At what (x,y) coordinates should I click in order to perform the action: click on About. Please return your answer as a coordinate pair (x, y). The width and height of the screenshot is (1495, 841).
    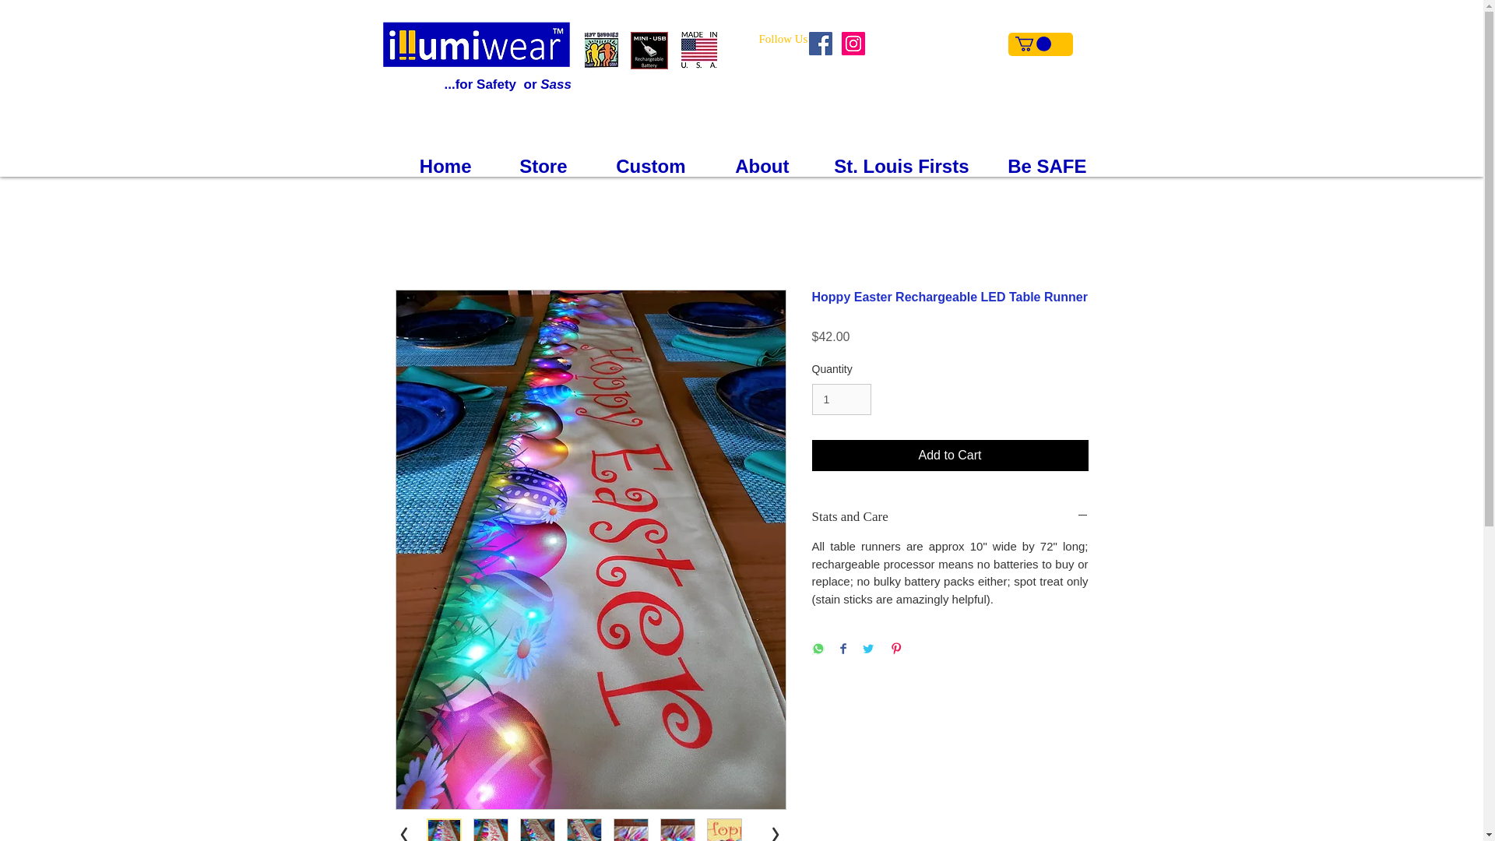
    Looking at the image, I should click on (749, 164).